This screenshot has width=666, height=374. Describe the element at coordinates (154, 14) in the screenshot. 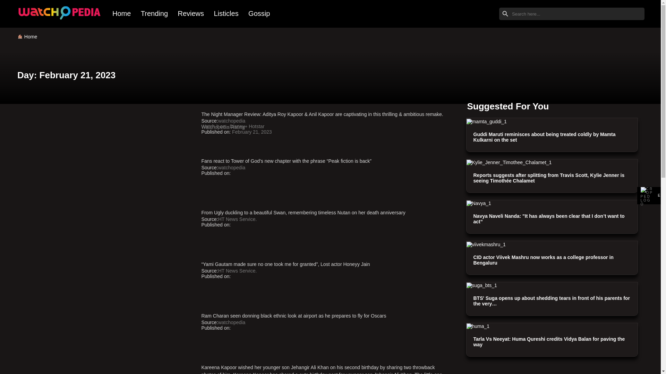

I see `Trending` at that location.